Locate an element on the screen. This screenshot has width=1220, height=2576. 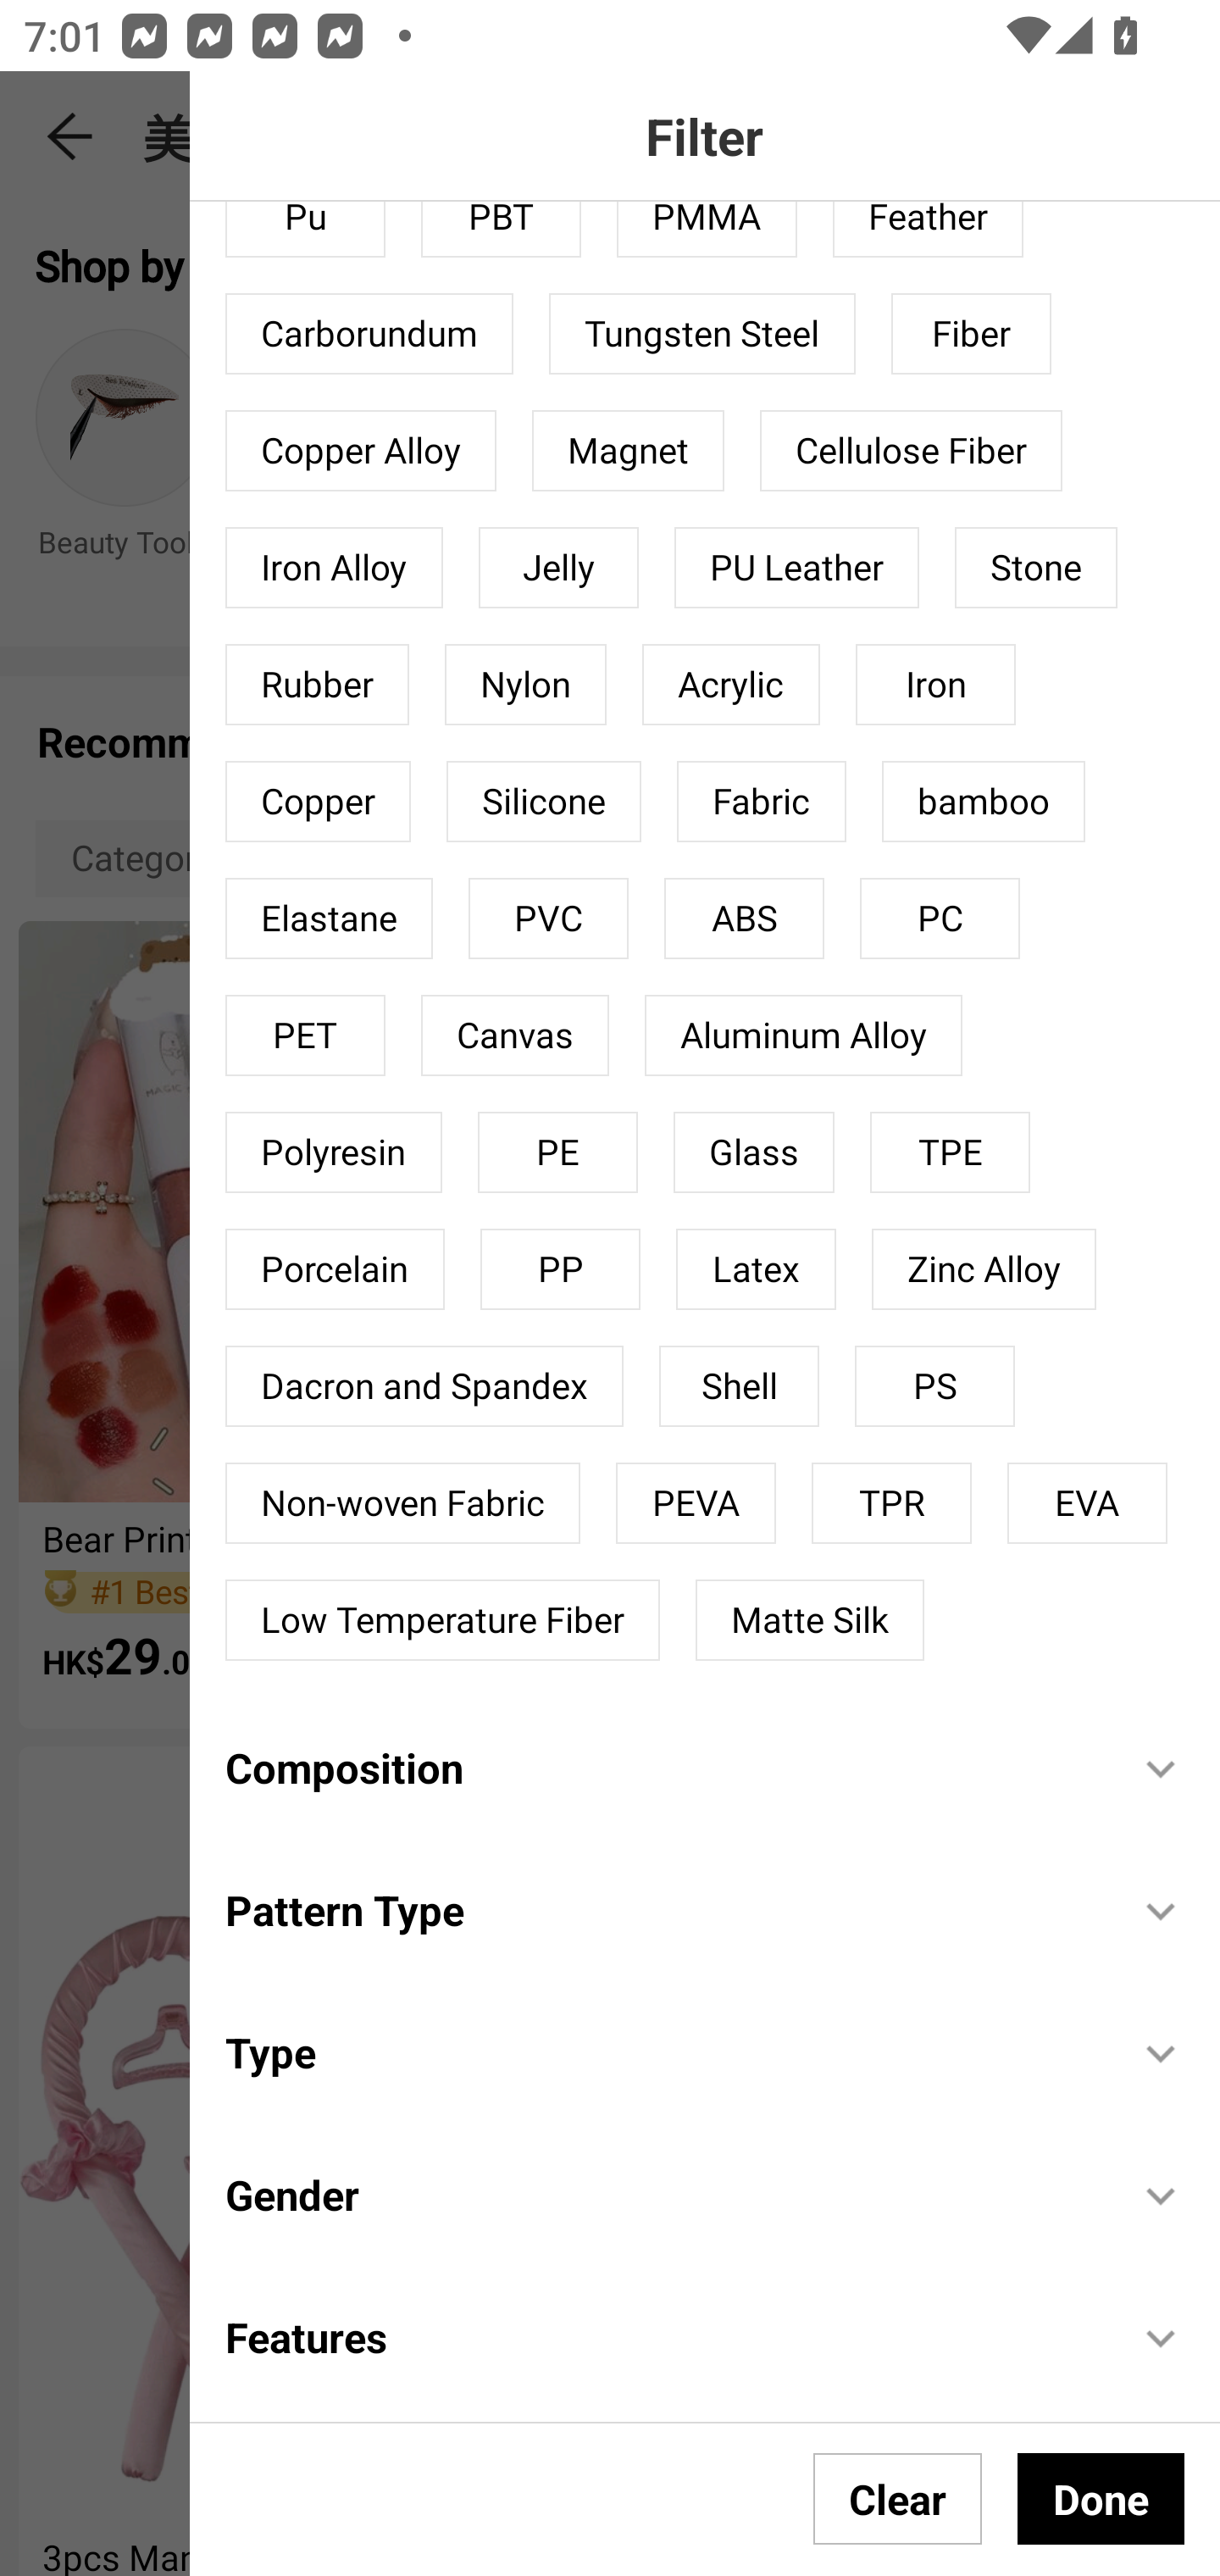
Nylon is located at coordinates (525, 685).